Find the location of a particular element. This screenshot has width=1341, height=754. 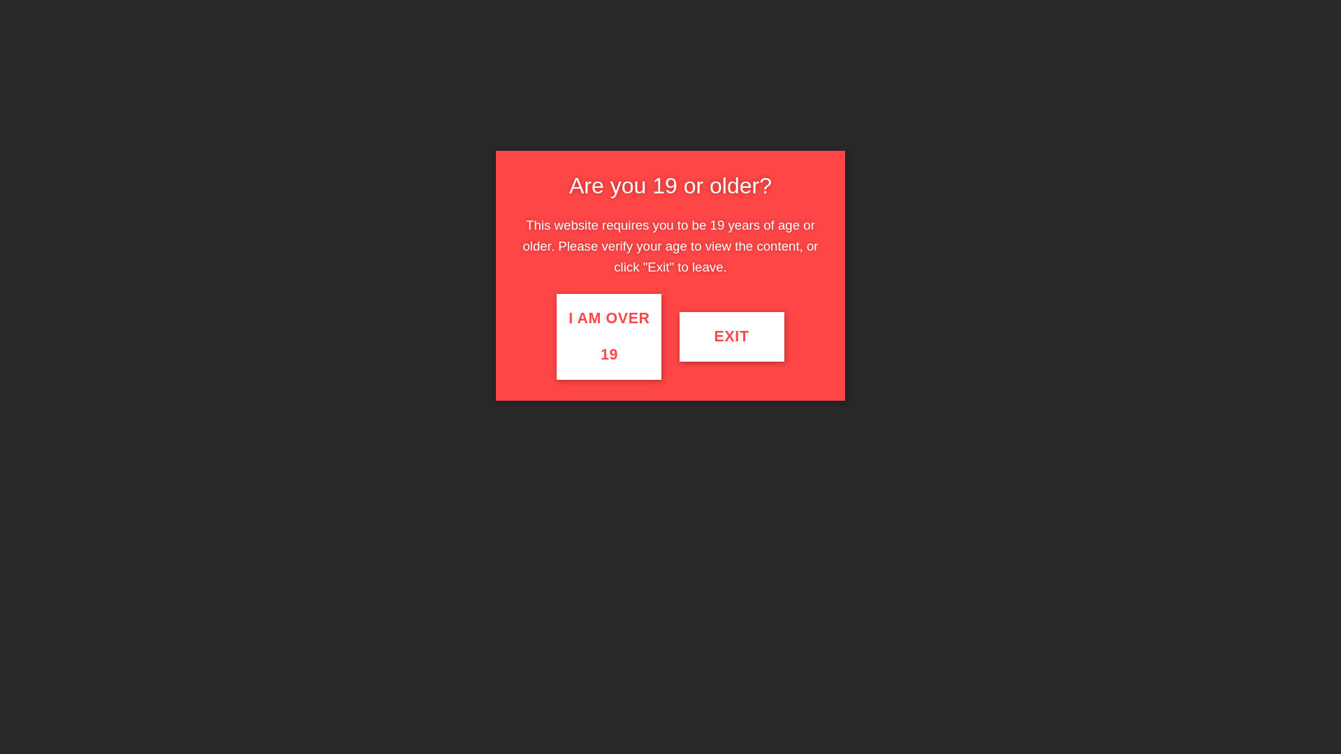

All Edibles is located at coordinates (749, 633).